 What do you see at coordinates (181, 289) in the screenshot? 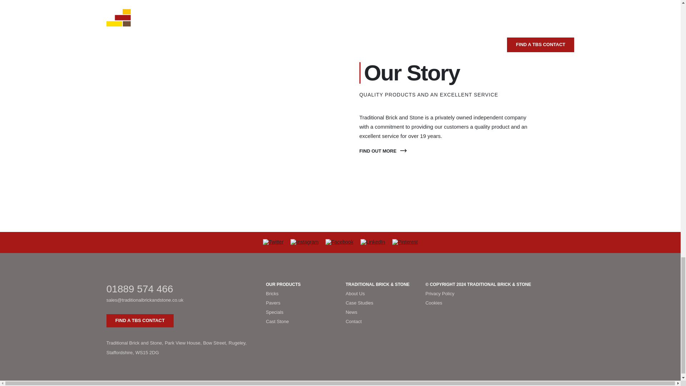
I see `01889 574 466` at bounding box center [181, 289].